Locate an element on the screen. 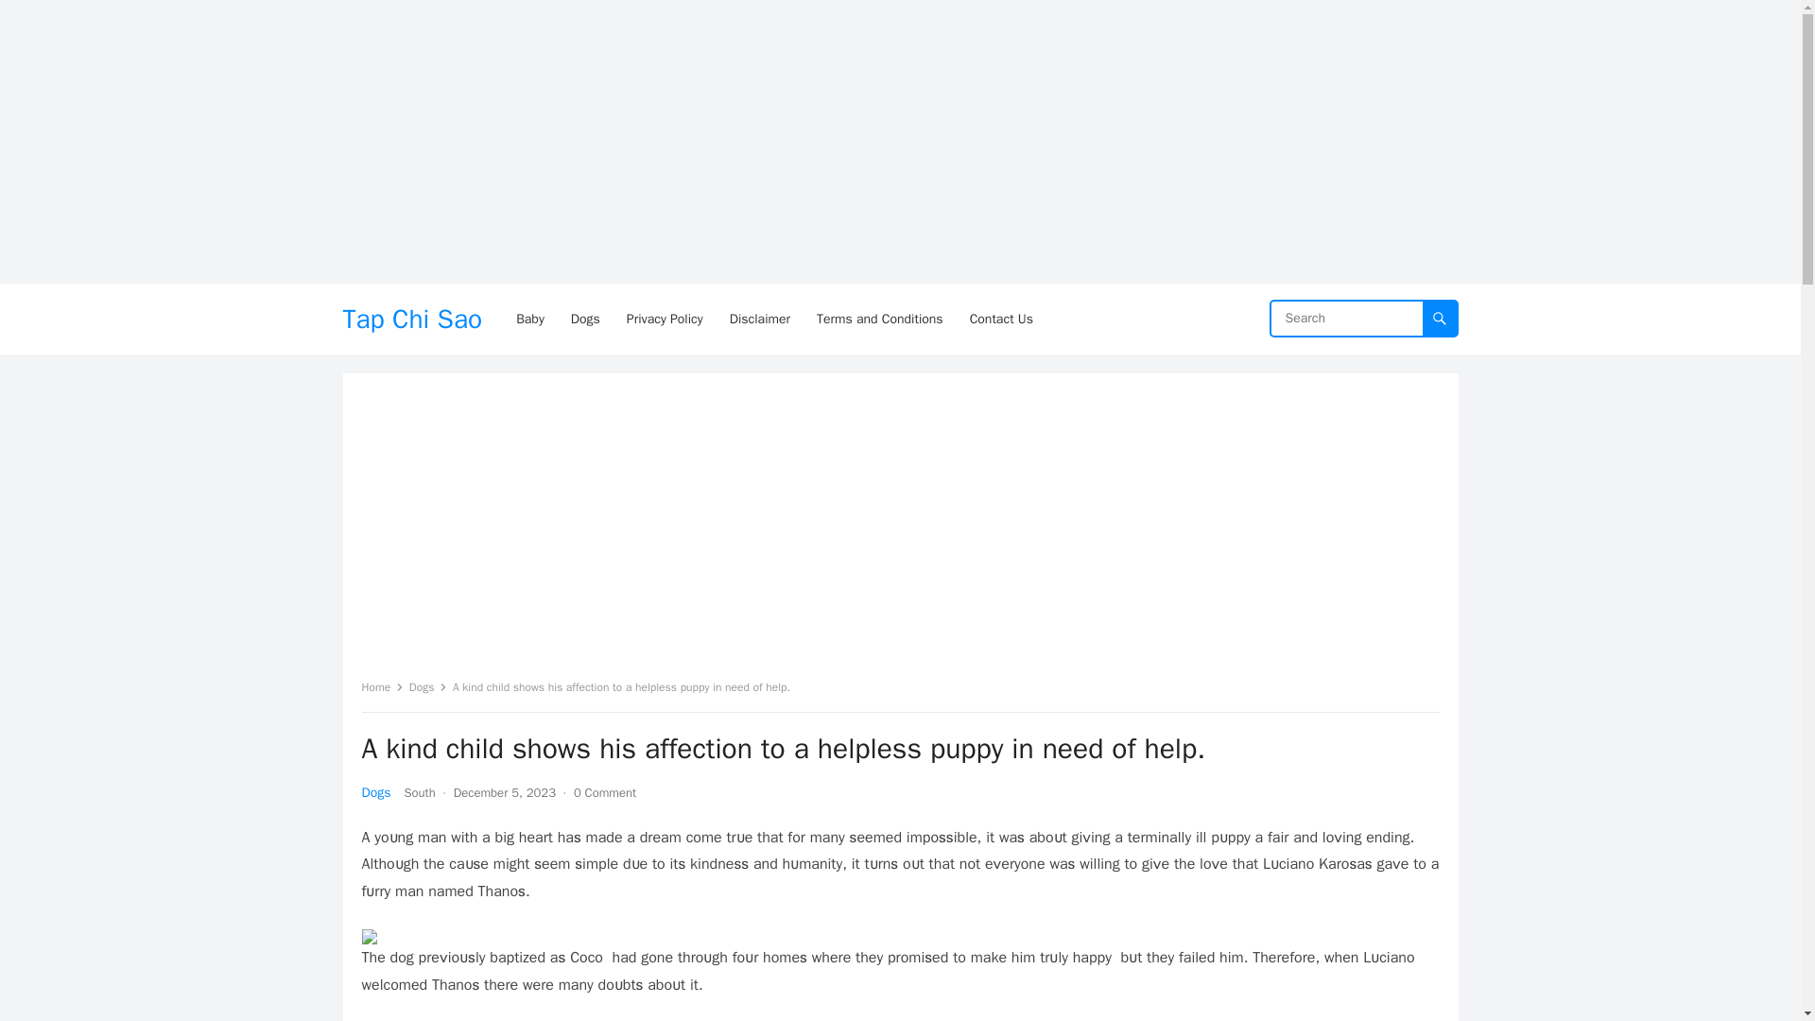 The image size is (1815, 1021). Privacy Policy is located at coordinates (665, 319).